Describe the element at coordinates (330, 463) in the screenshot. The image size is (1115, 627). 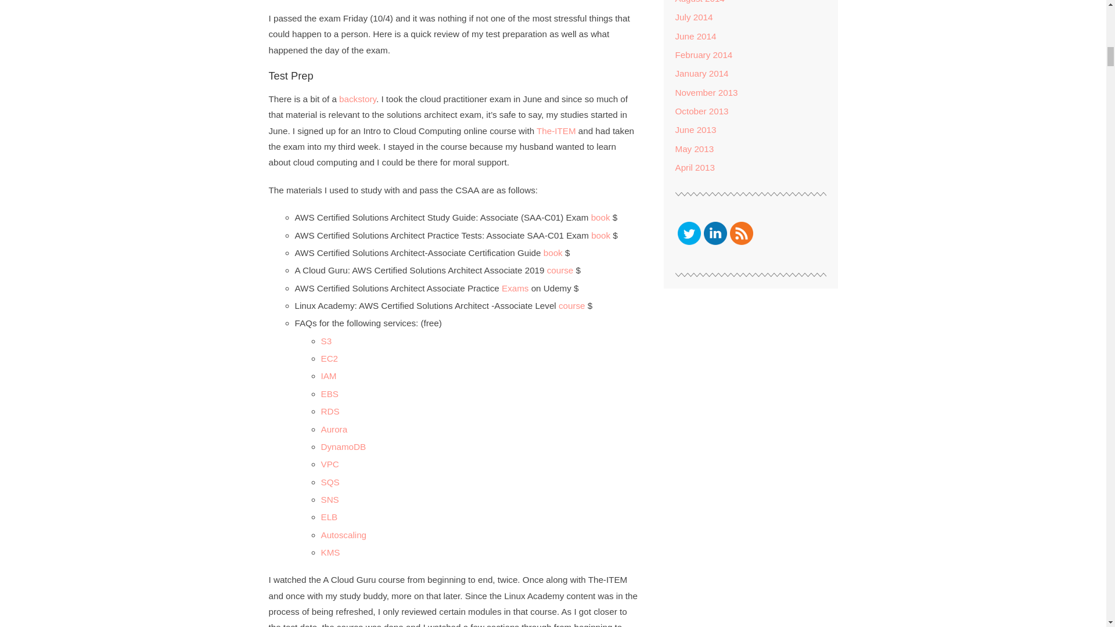
I see `VPC` at that location.